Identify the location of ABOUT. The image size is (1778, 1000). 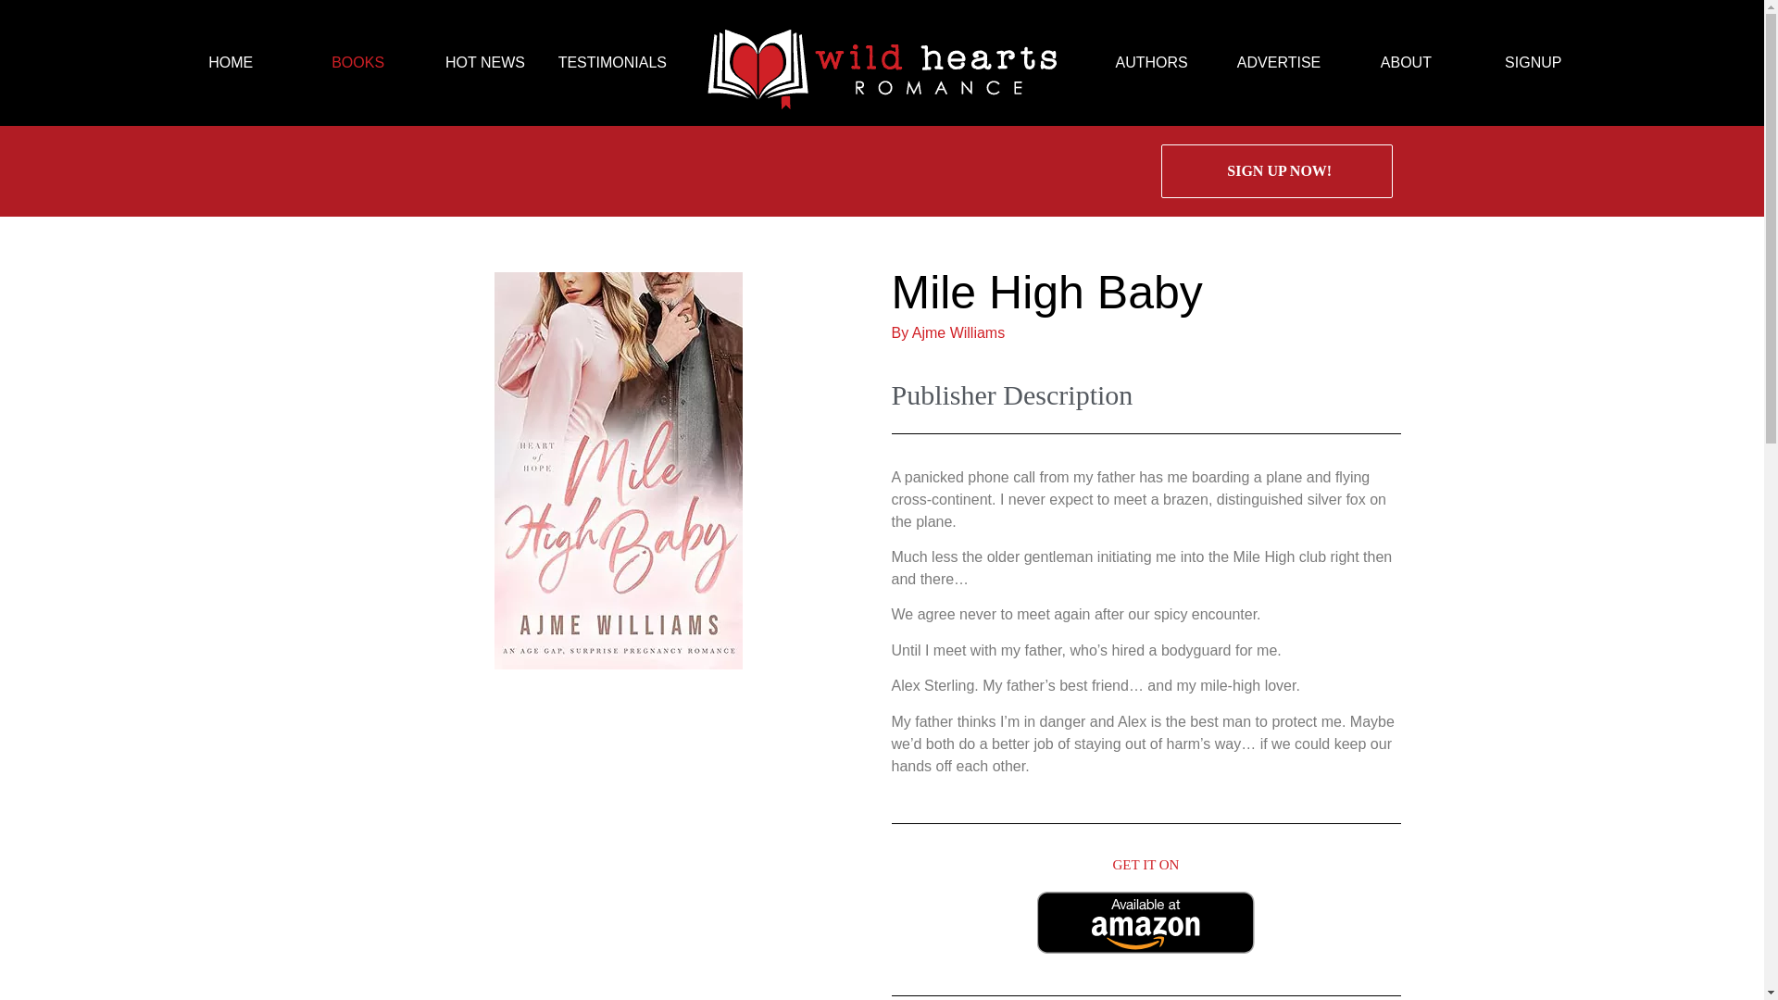
(1406, 62).